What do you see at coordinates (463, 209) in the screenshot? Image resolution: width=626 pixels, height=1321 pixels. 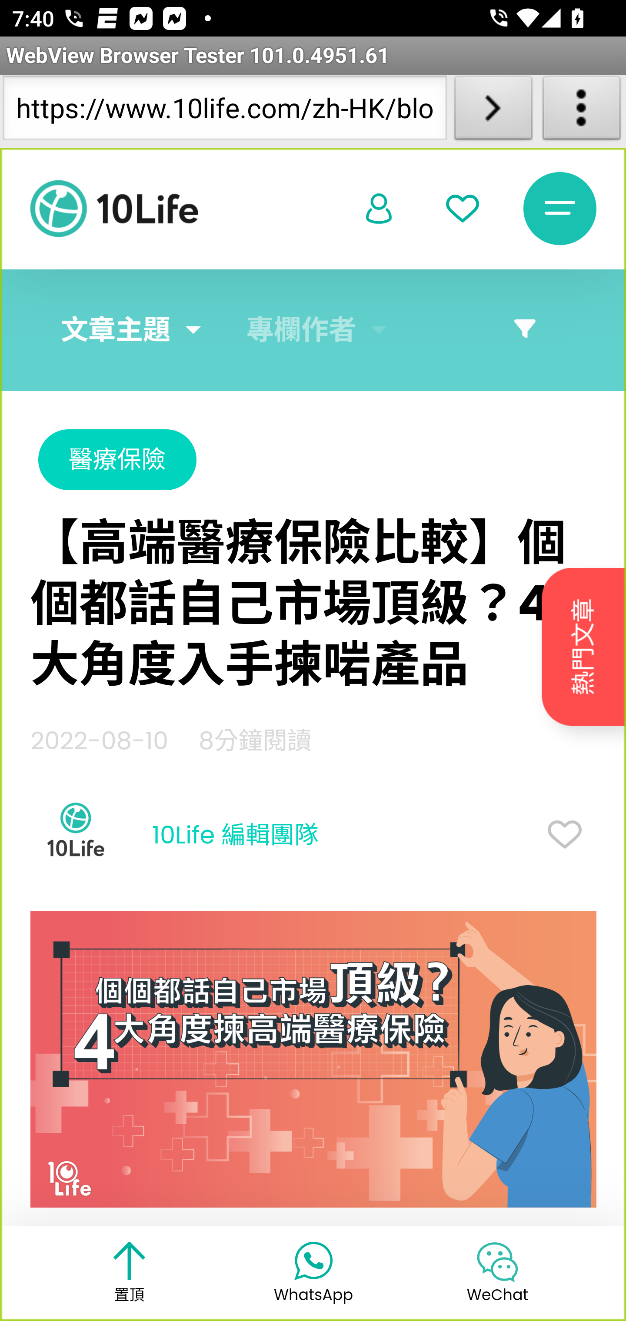 I see `javascript:void(0); favourite_default.17e2042` at bounding box center [463, 209].